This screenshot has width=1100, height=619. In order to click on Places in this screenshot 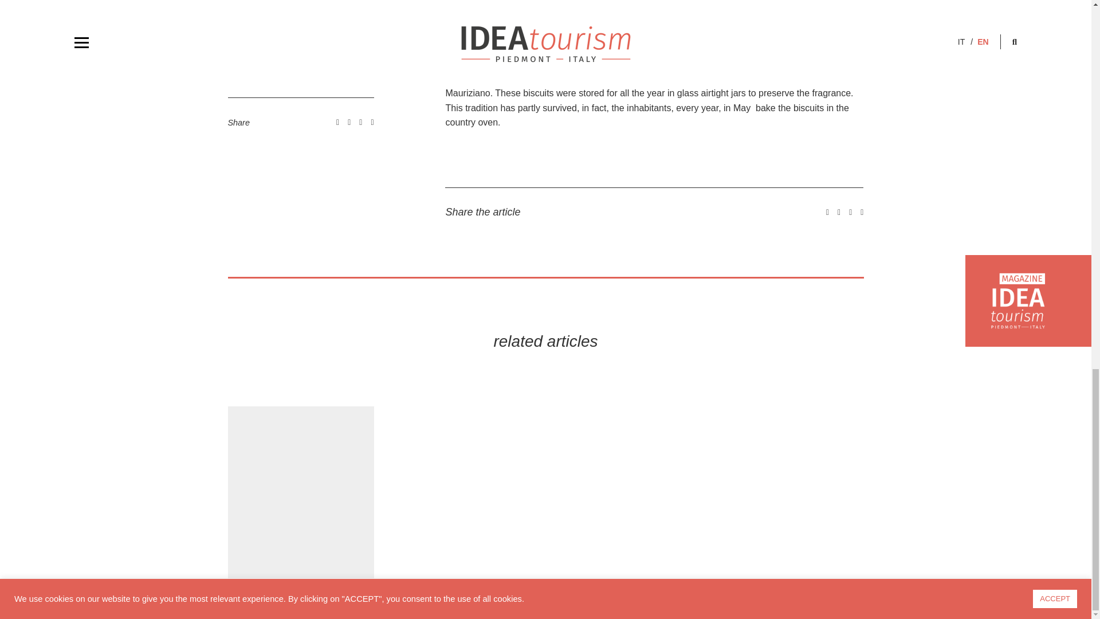, I will do `click(239, 602)`.